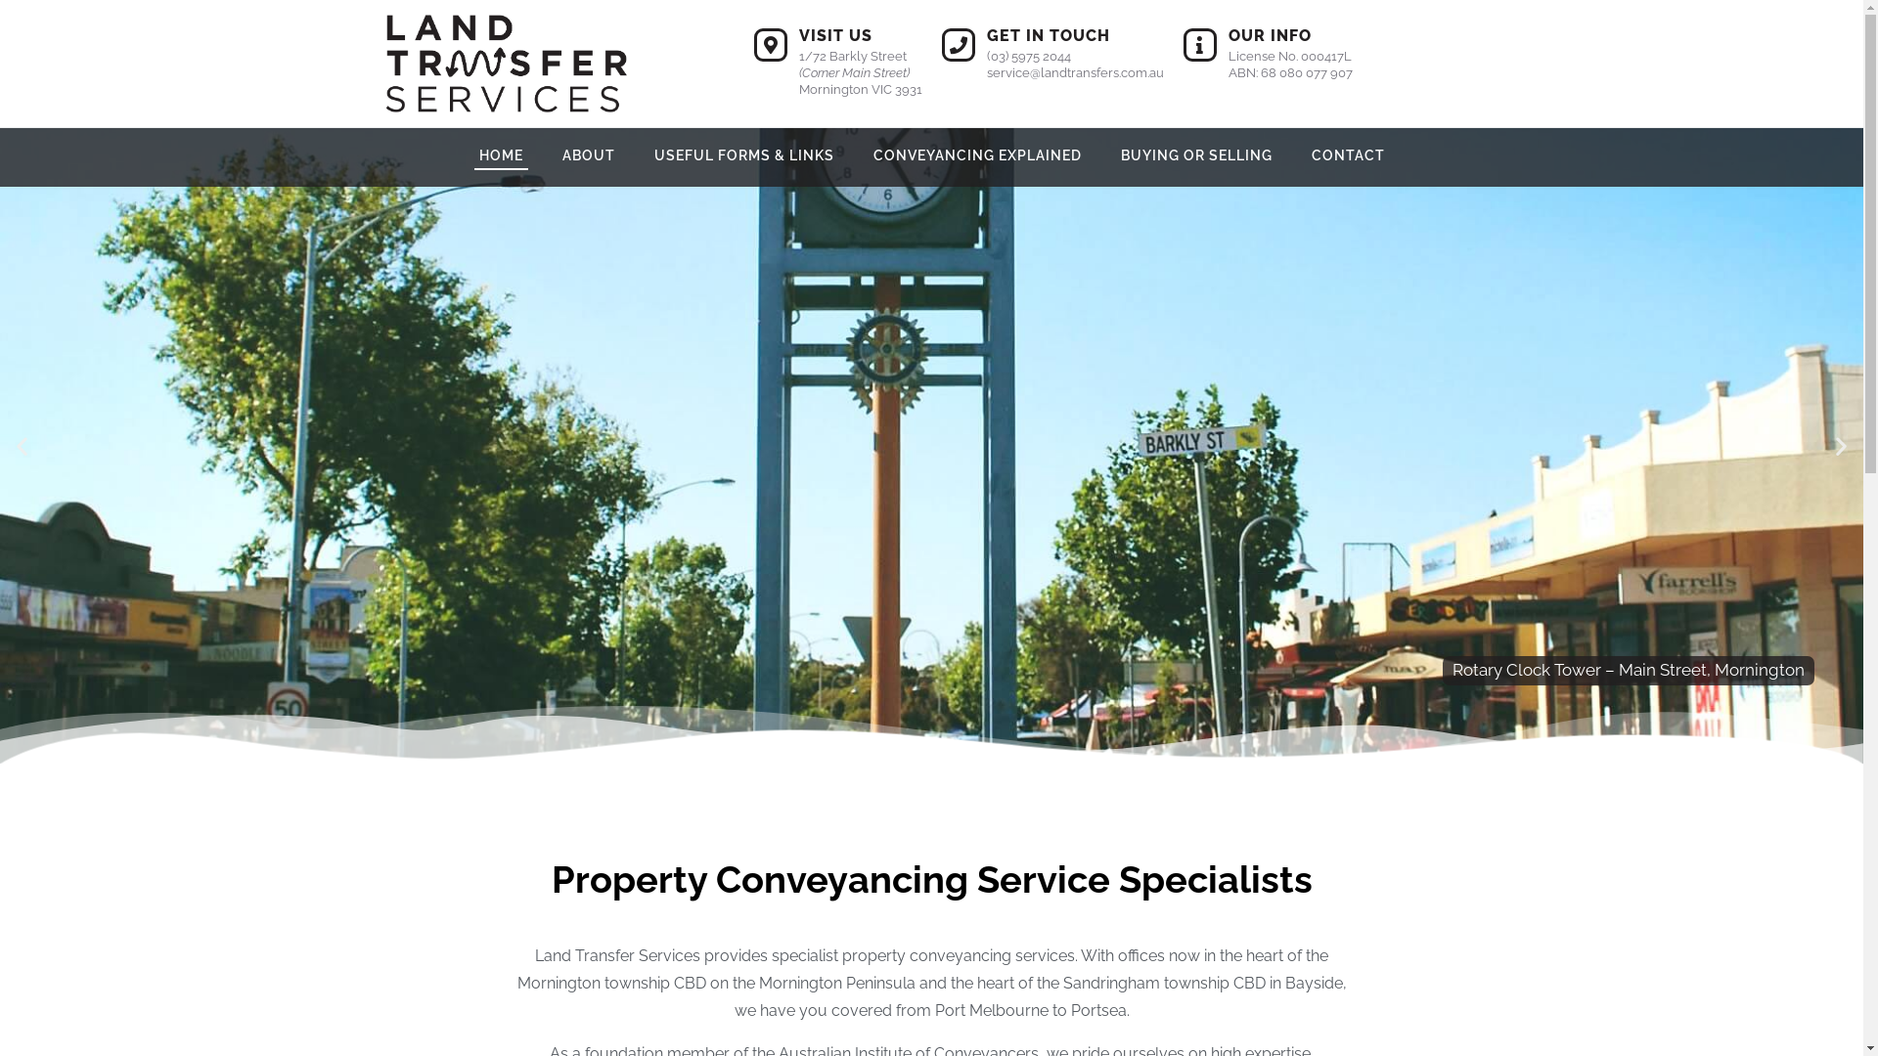  Describe the element at coordinates (589, 156) in the screenshot. I see `ABOUT` at that location.